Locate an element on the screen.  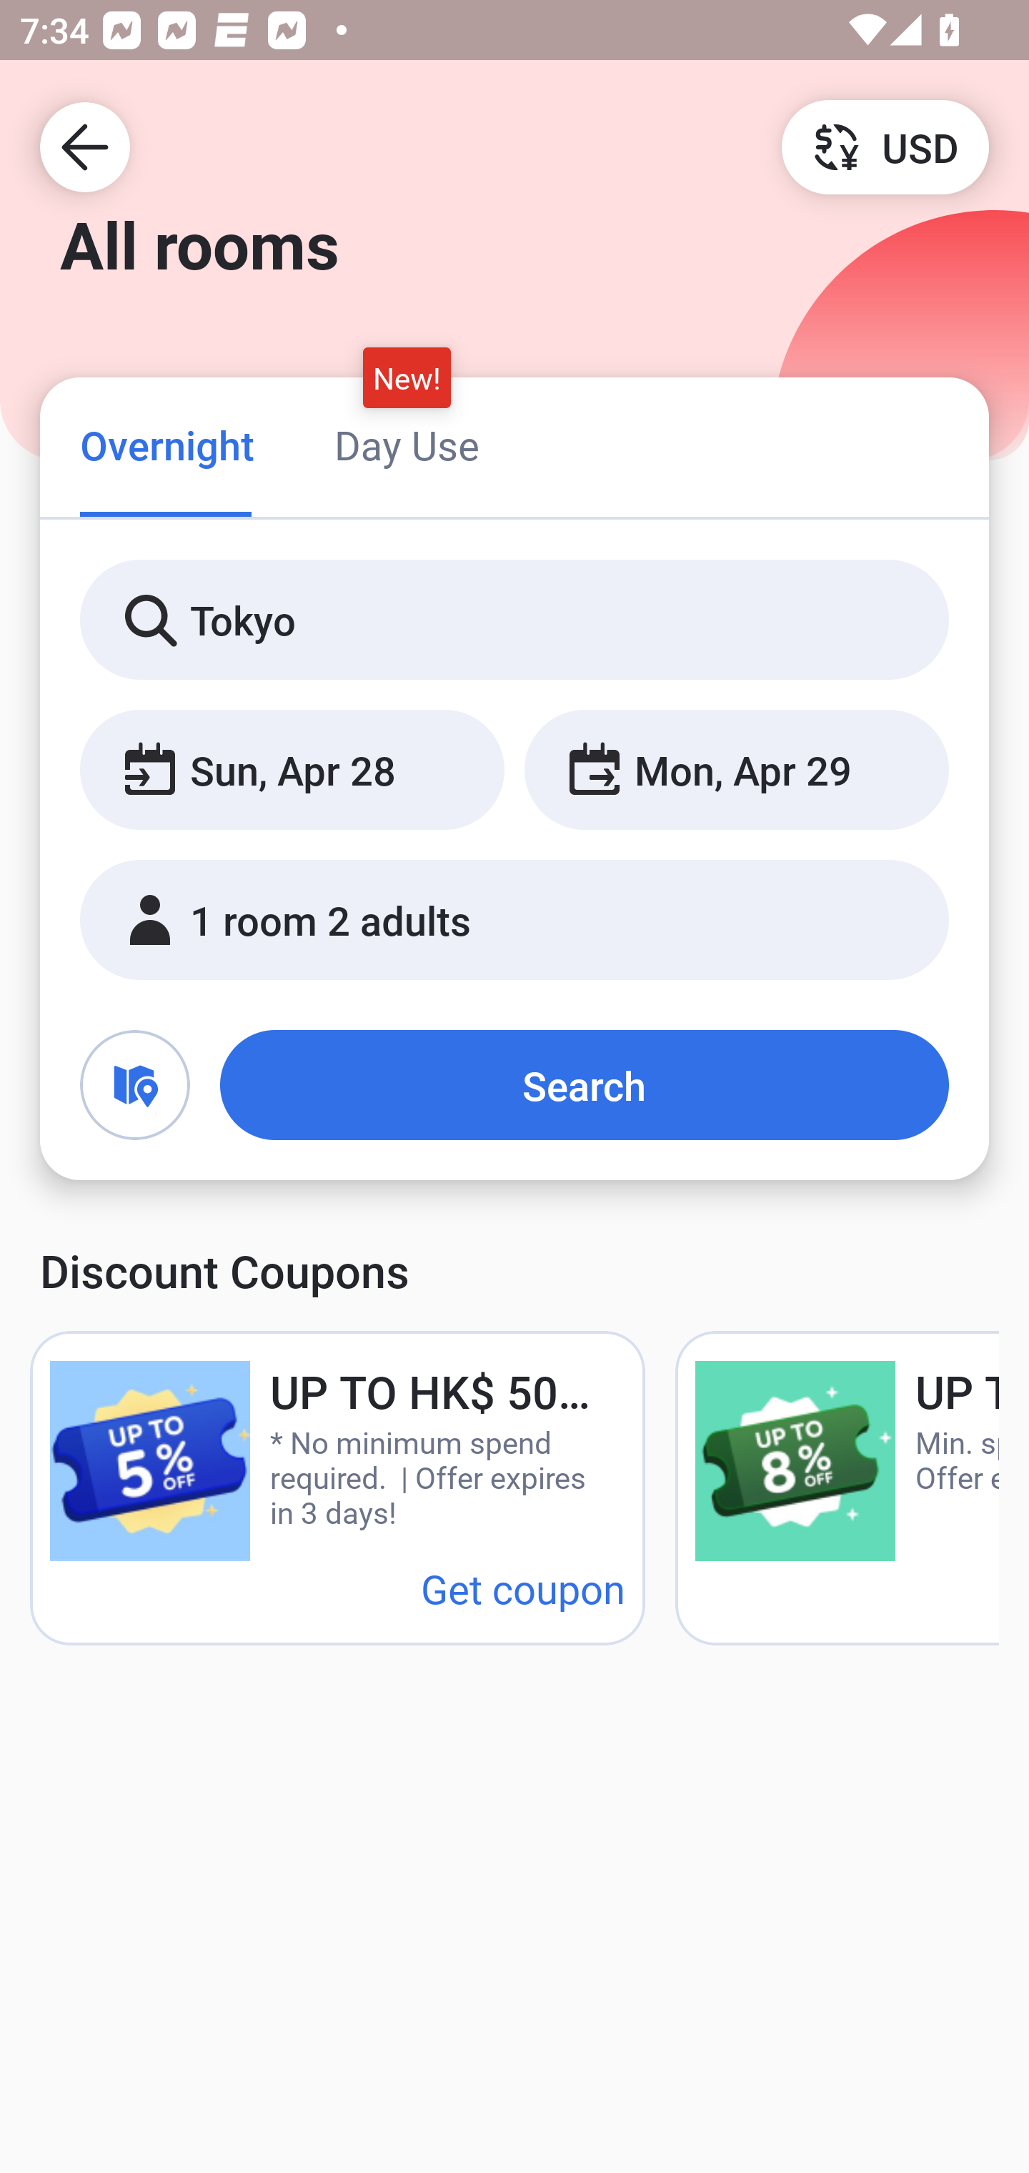
Search is located at coordinates (585, 1085).